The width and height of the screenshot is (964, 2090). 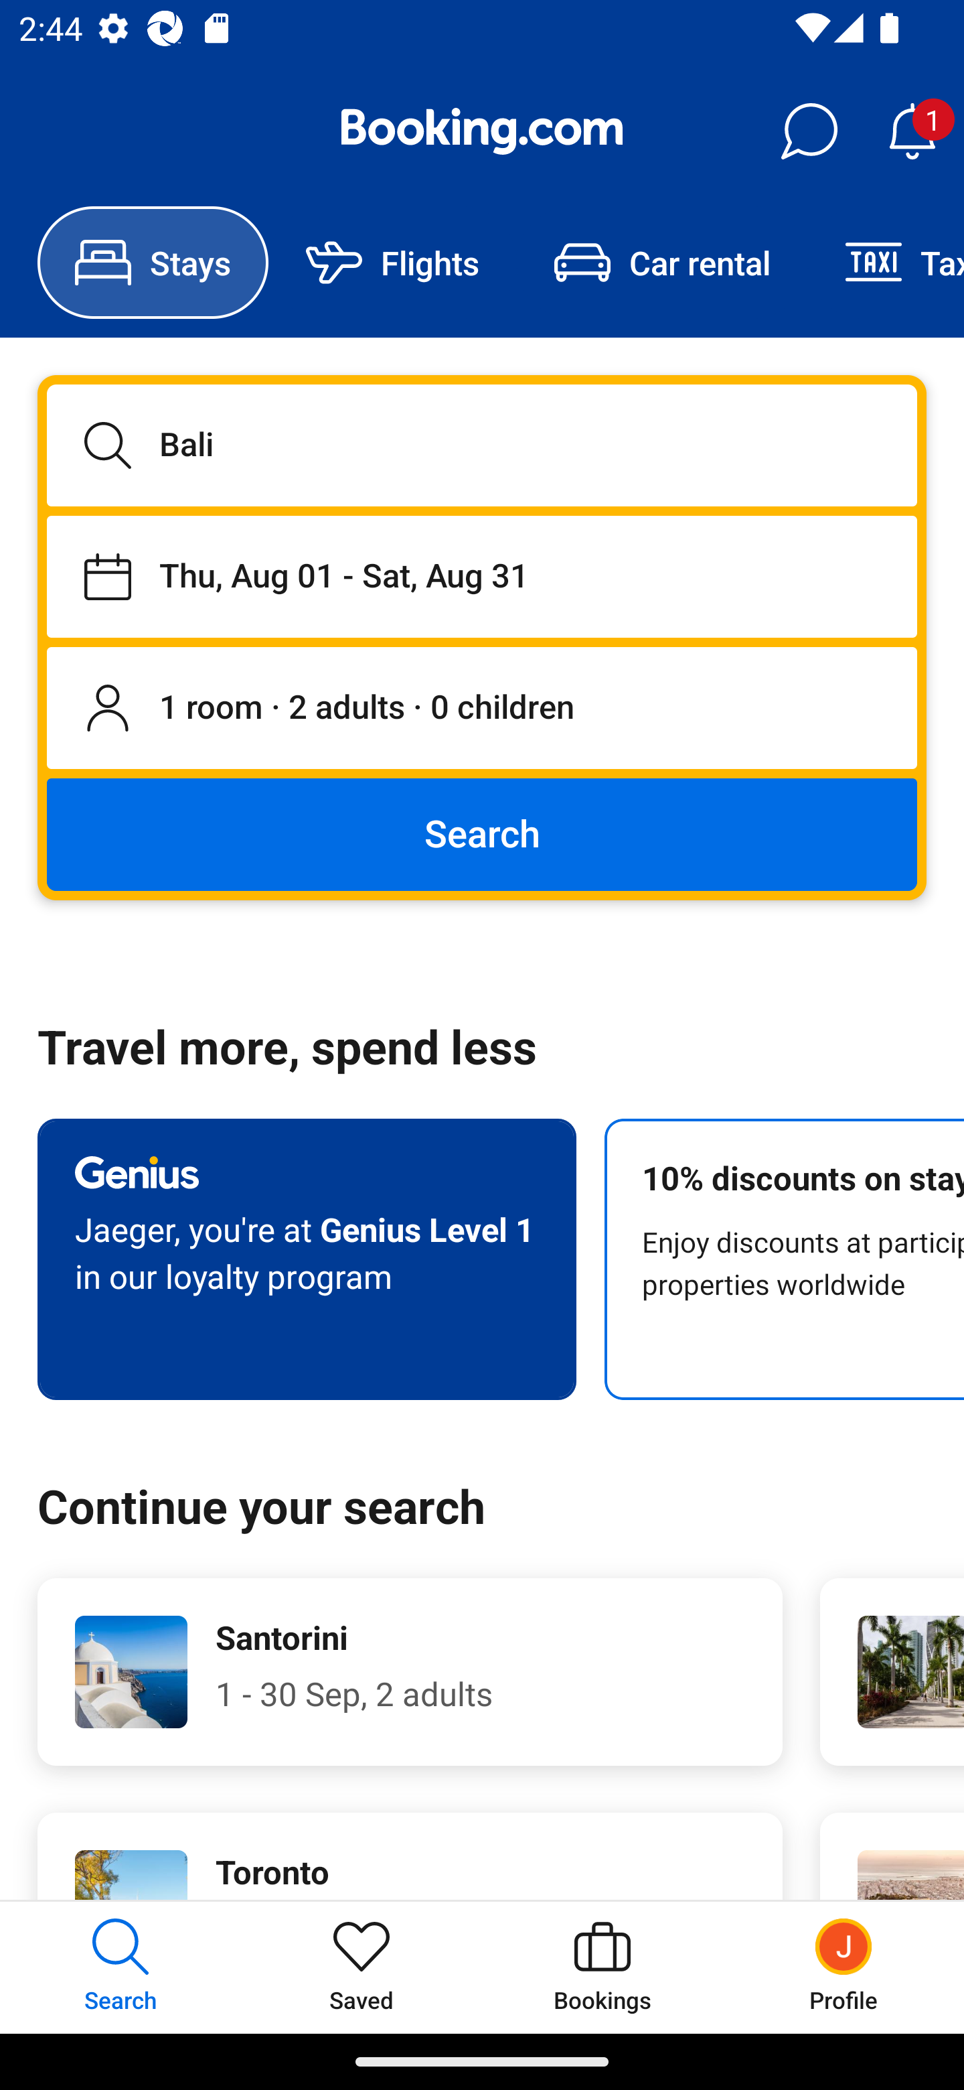 What do you see at coordinates (361, 1967) in the screenshot?
I see `Saved` at bounding box center [361, 1967].